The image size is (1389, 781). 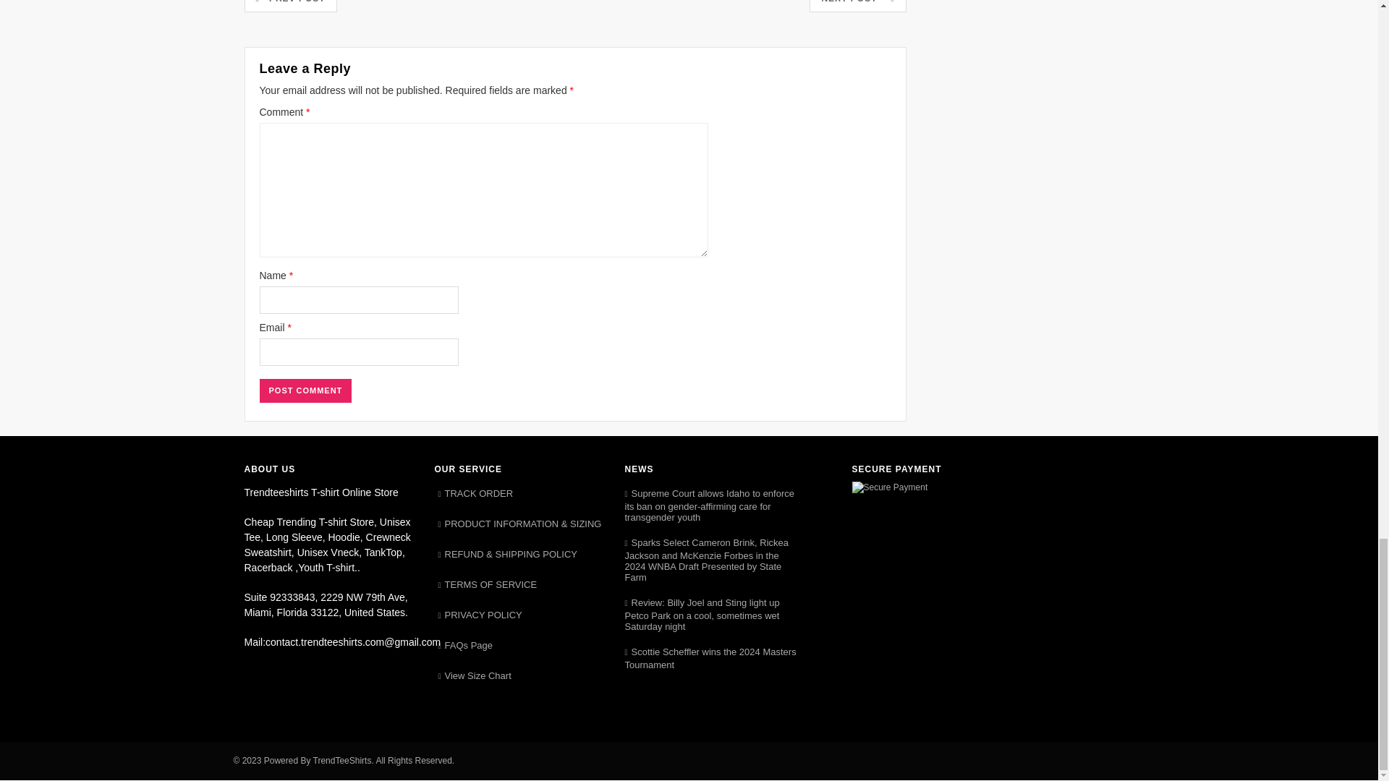 I want to click on NEXT POST  , so click(x=857, y=6).